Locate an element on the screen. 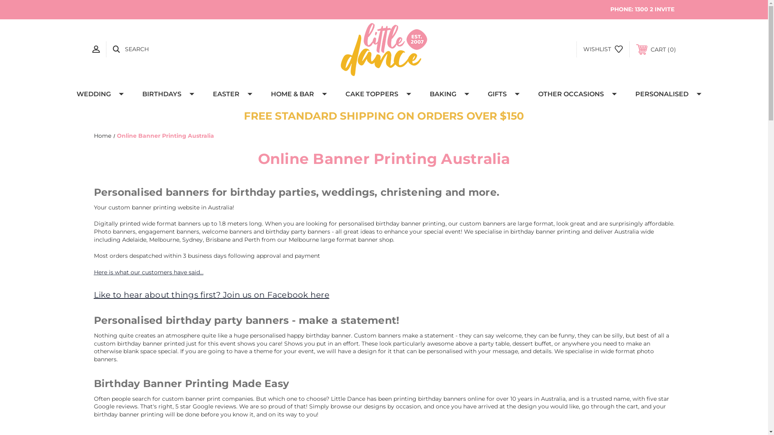  SEARCH is located at coordinates (131, 50).